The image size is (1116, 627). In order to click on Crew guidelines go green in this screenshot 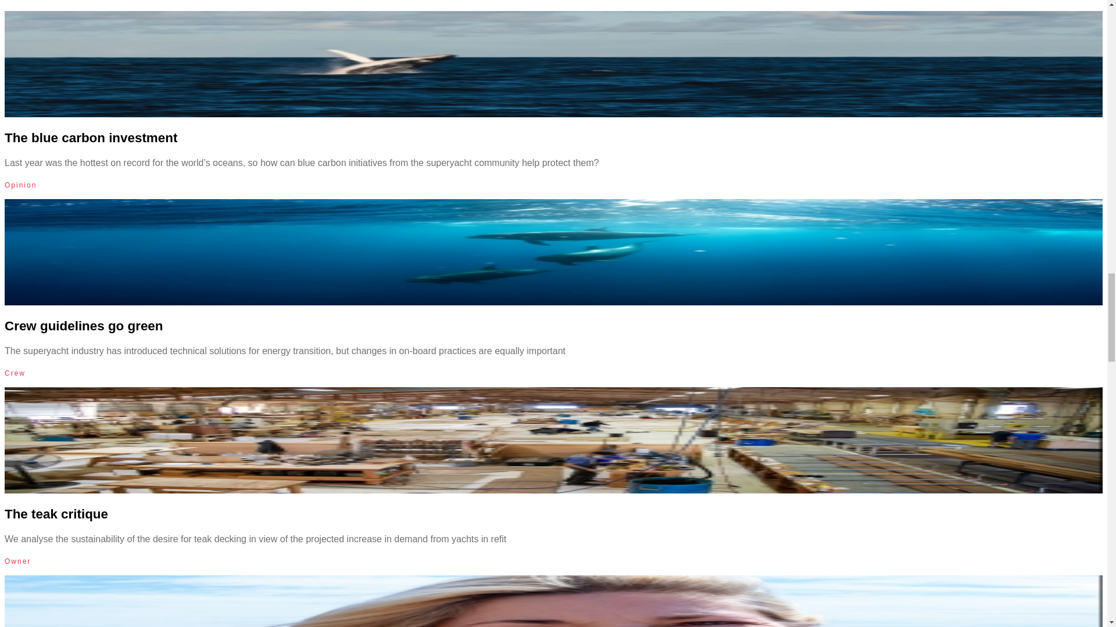, I will do `click(84, 325)`.